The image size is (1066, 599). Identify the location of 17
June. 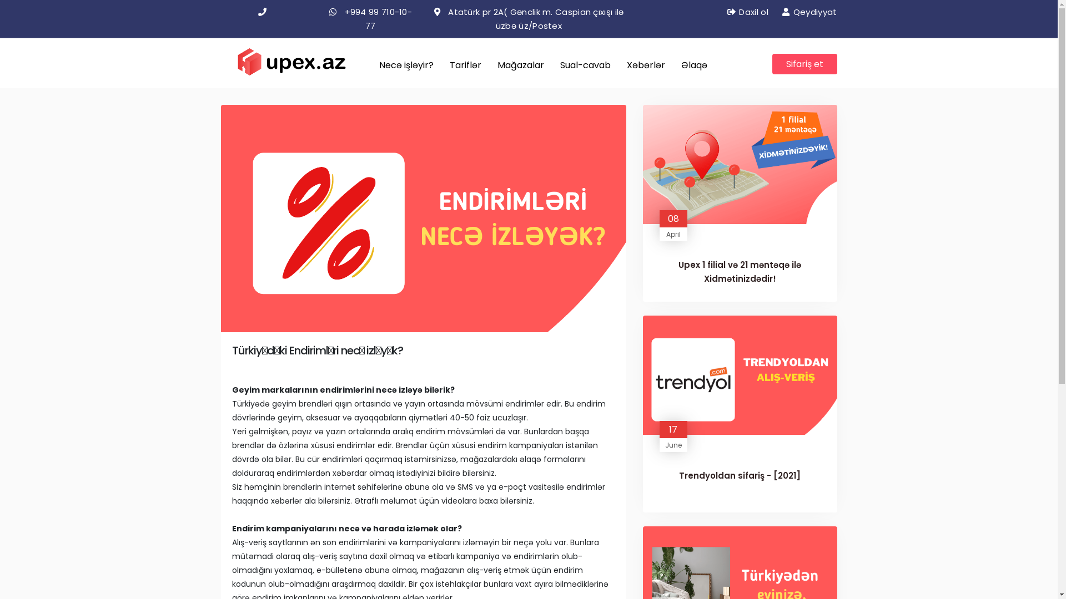
(673, 436).